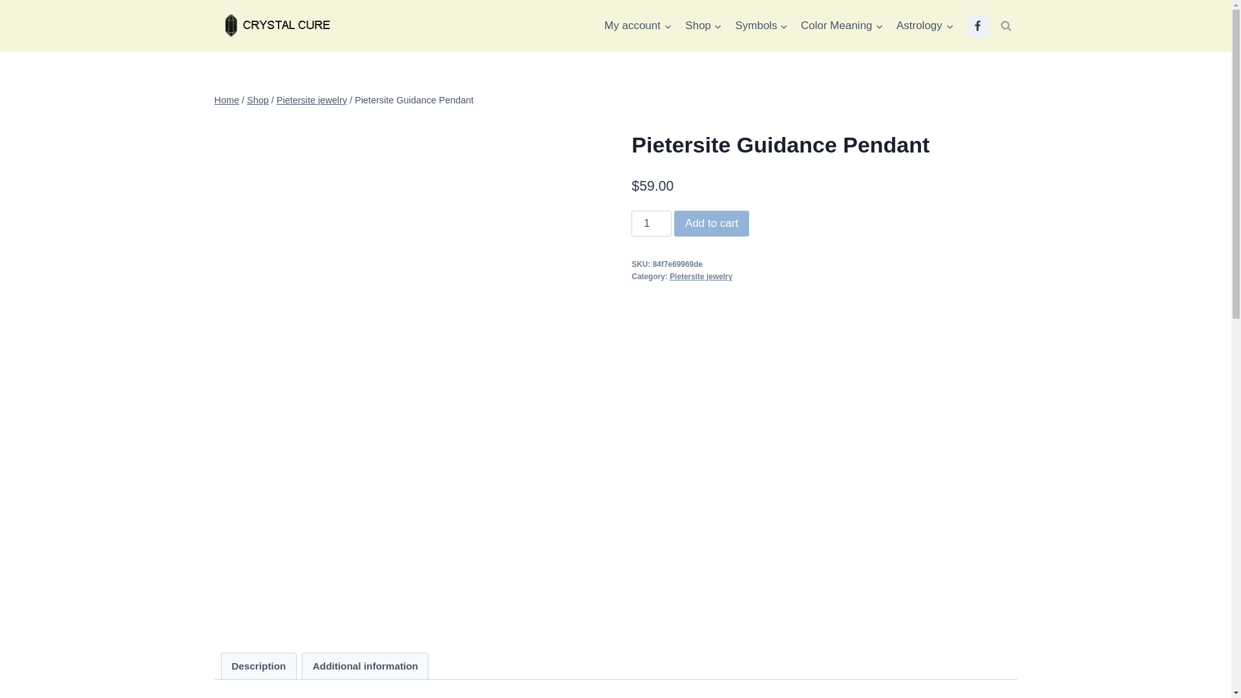 The height and width of the screenshot is (698, 1241). What do you see at coordinates (761, 26) in the screenshot?
I see `Symbols` at bounding box center [761, 26].